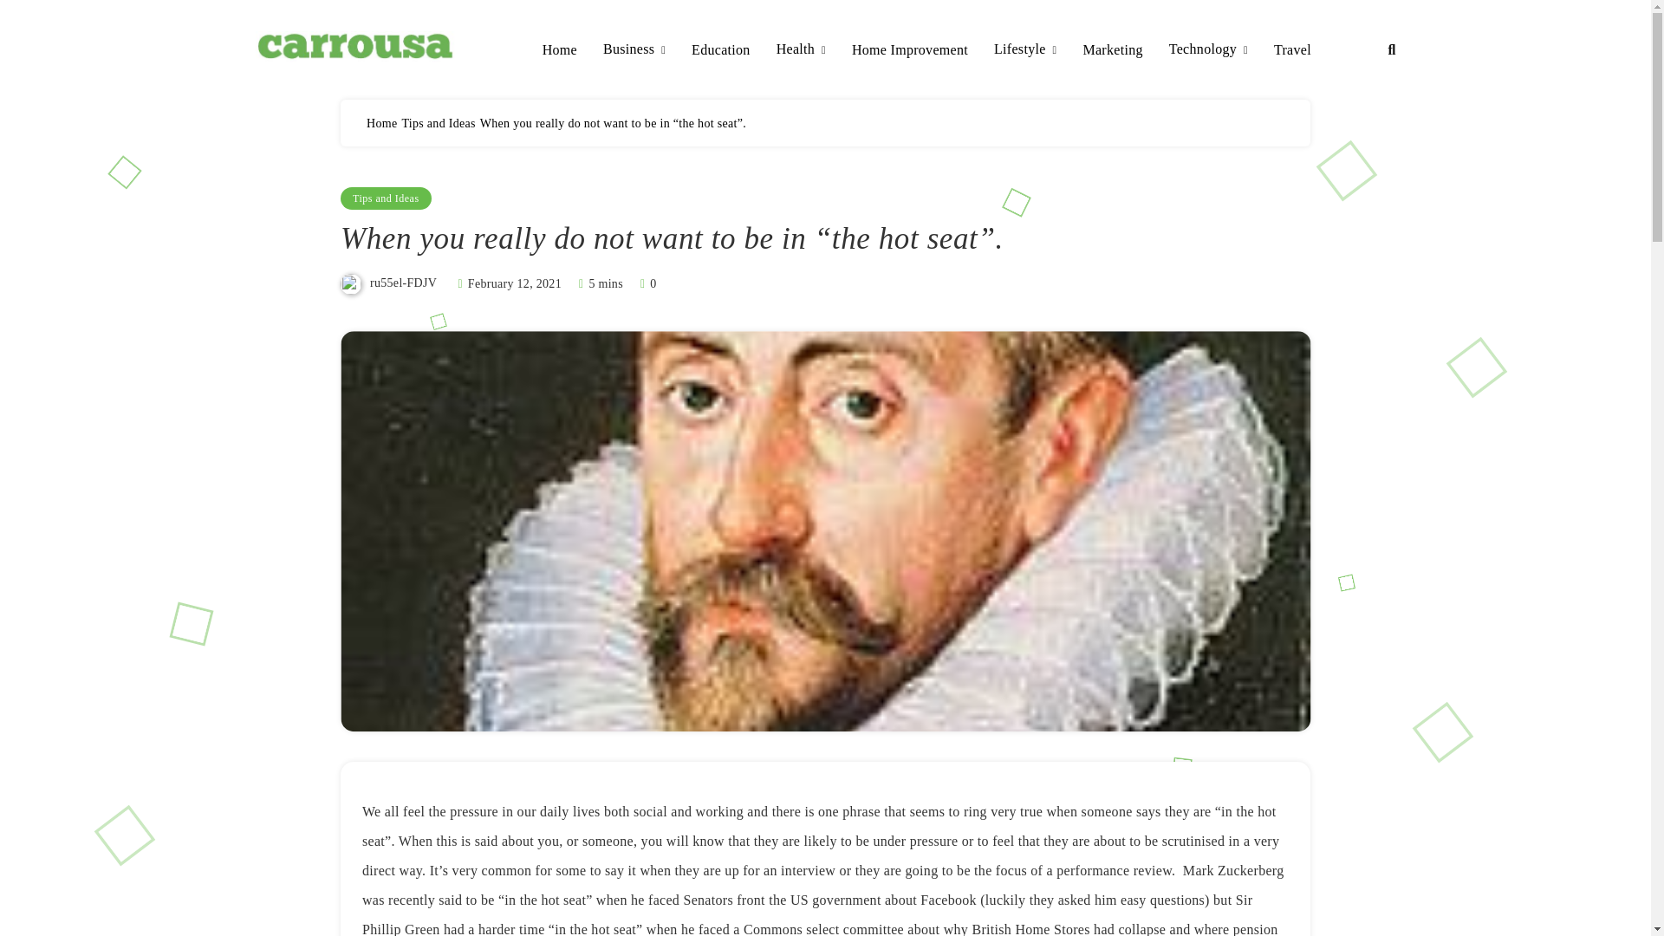 The image size is (1664, 936). I want to click on Home, so click(381, 123).